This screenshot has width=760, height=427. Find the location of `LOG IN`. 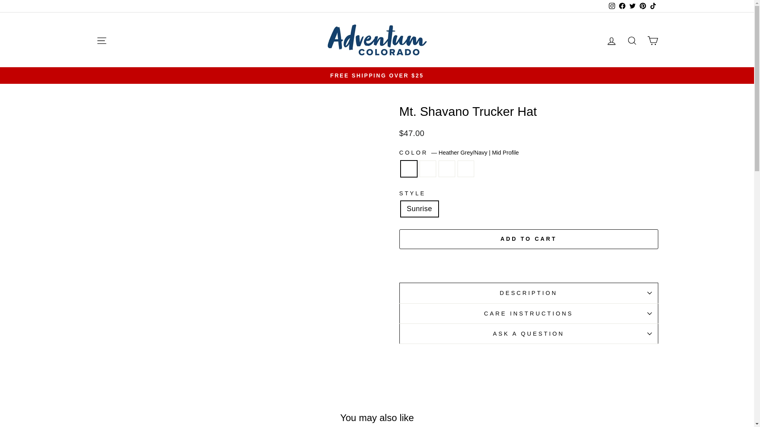

LOG IN is located at coordinates (611, 40).